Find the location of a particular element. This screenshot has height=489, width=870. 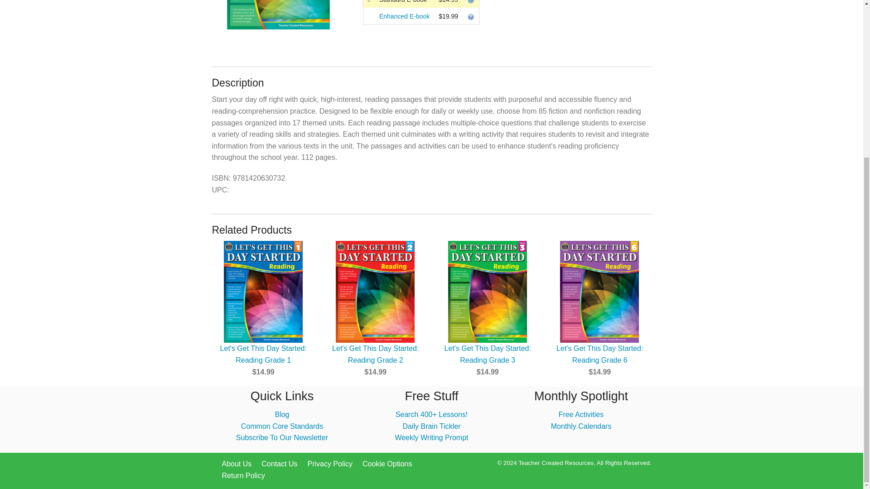

Enhanced E-book is located at coordinates (404, 16).